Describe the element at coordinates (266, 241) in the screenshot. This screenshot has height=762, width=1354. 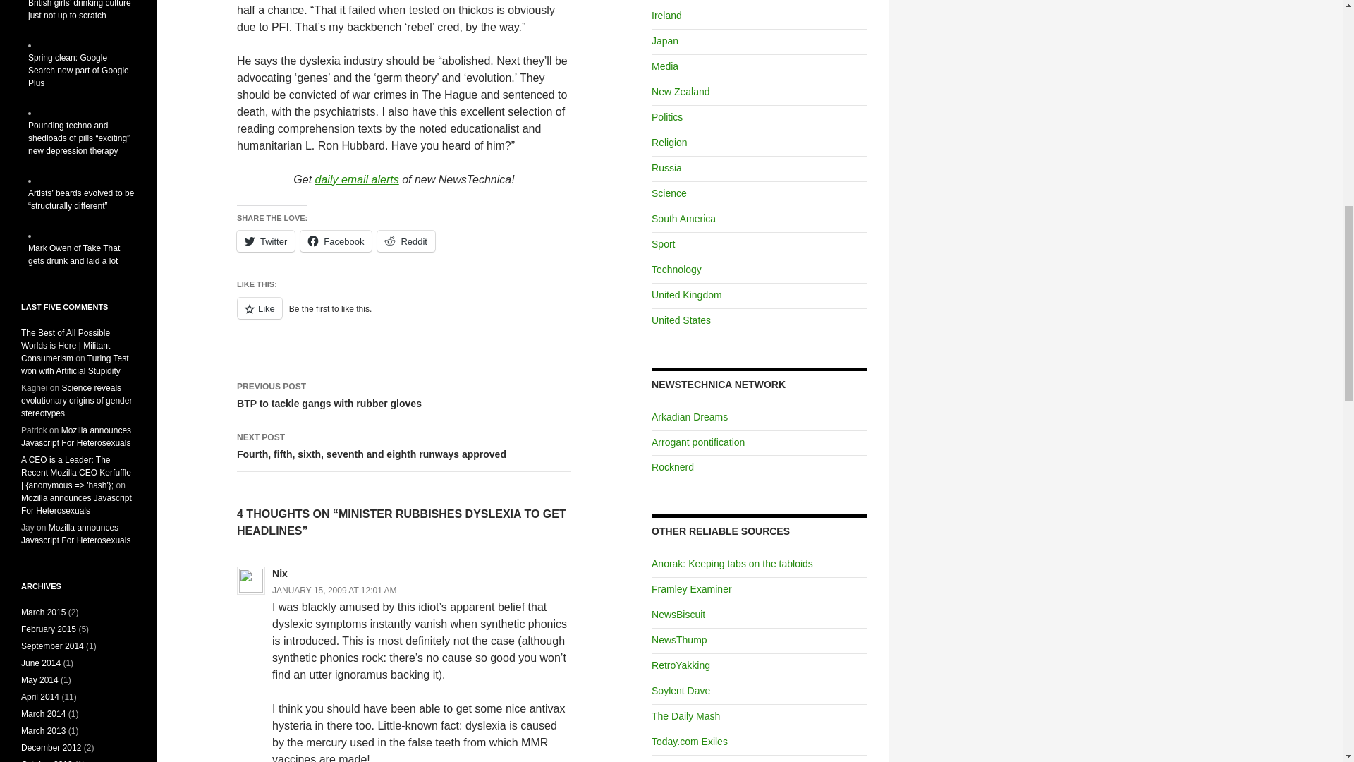
I see `Click to share on Twitter` at that location.